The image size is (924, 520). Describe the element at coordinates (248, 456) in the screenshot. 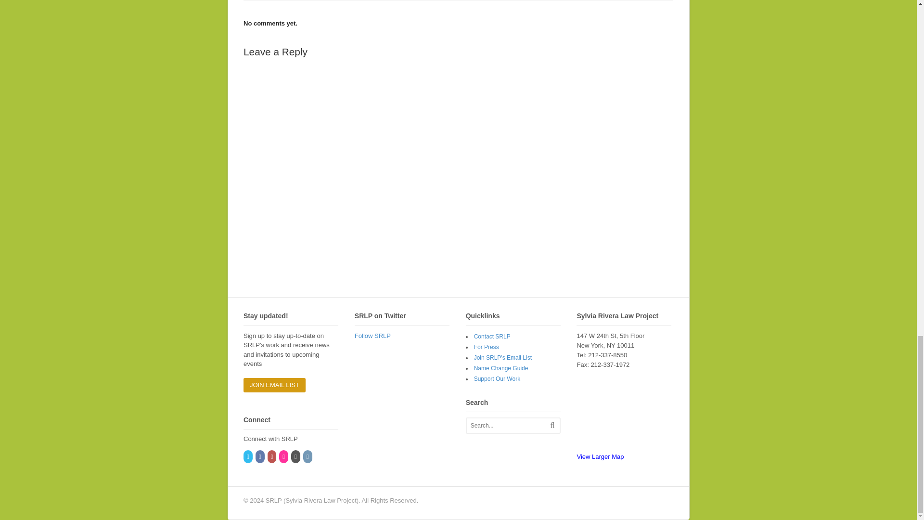

I see `Twitter` at that location.